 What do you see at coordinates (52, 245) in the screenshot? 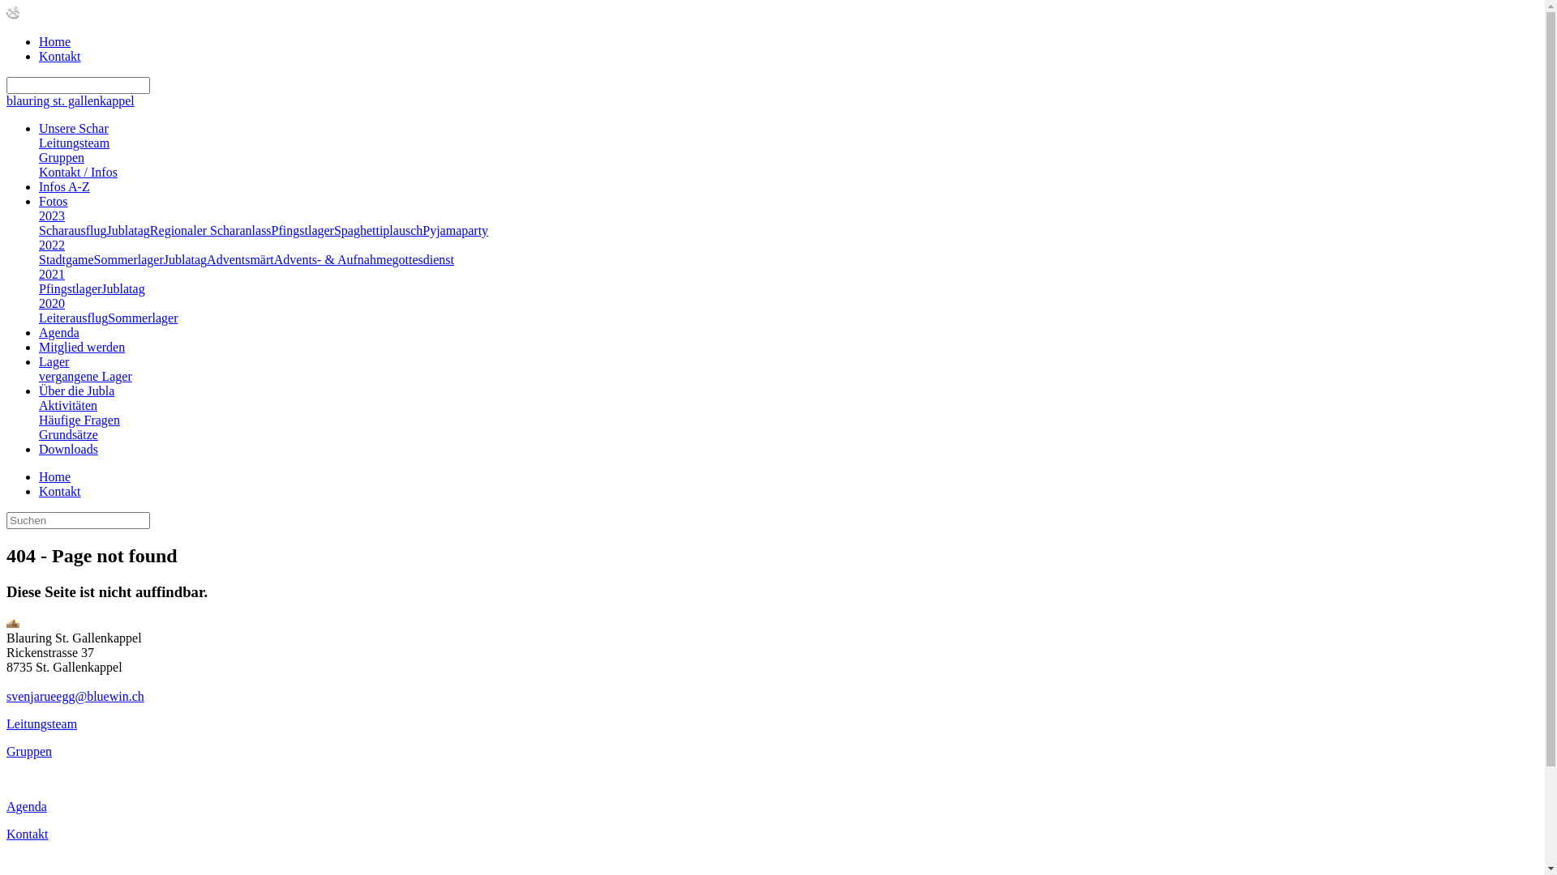
I see `2022` at bounding box center [52, 245].